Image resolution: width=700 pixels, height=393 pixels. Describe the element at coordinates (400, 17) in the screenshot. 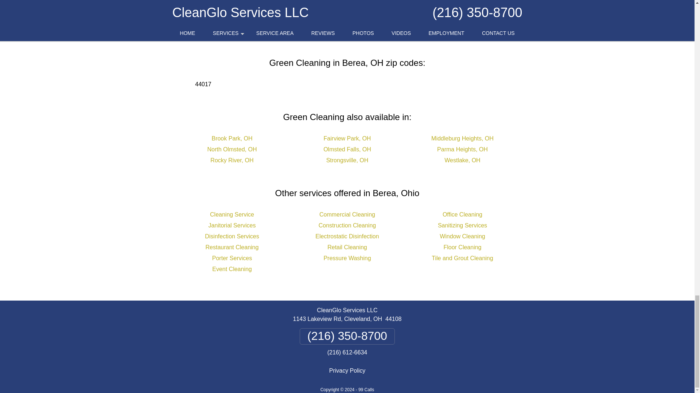

I see `Houzz` at that location.